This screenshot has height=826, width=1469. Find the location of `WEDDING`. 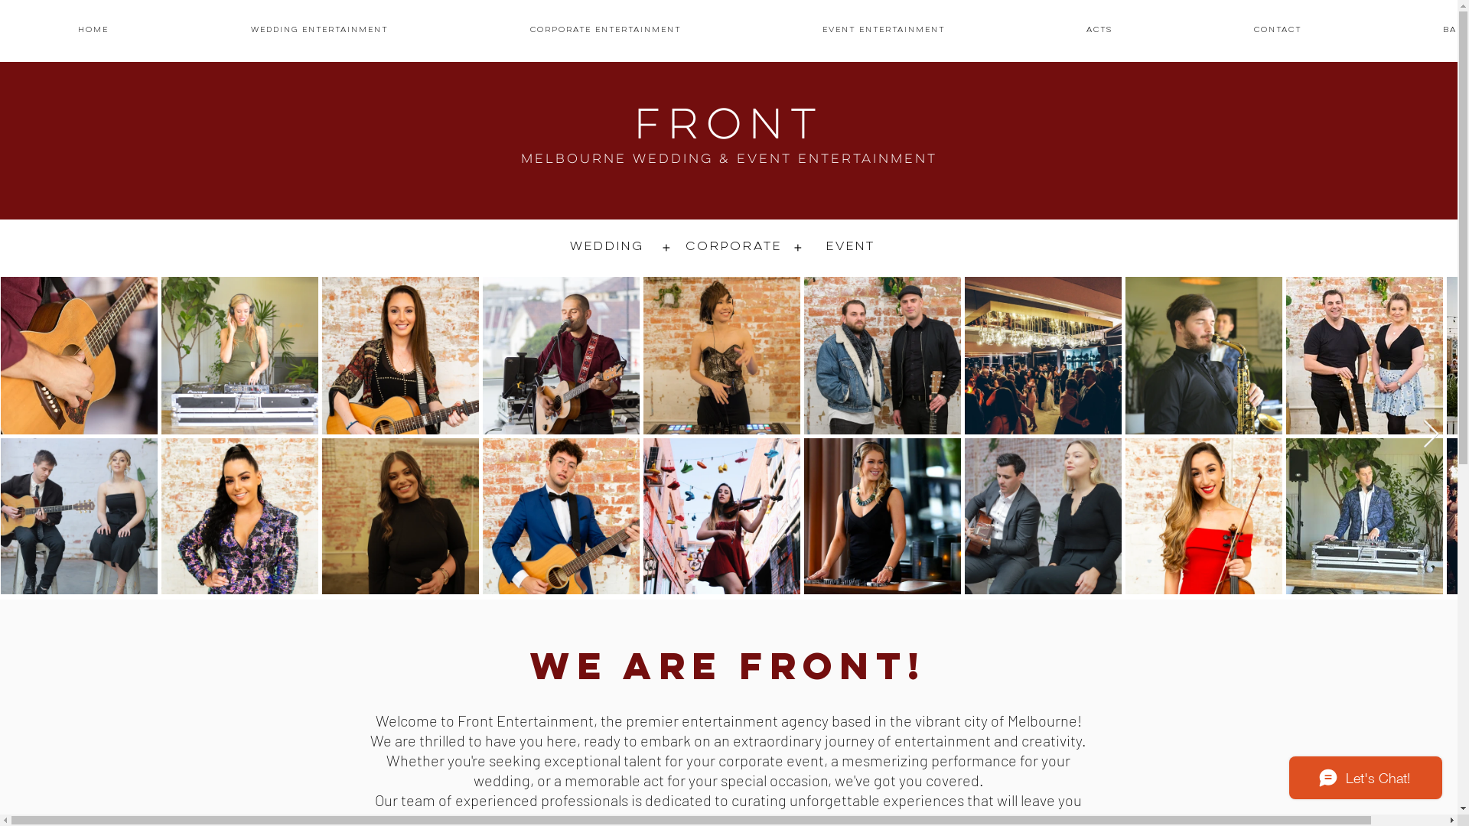

WEDDING is located at coordinates (607, 248).